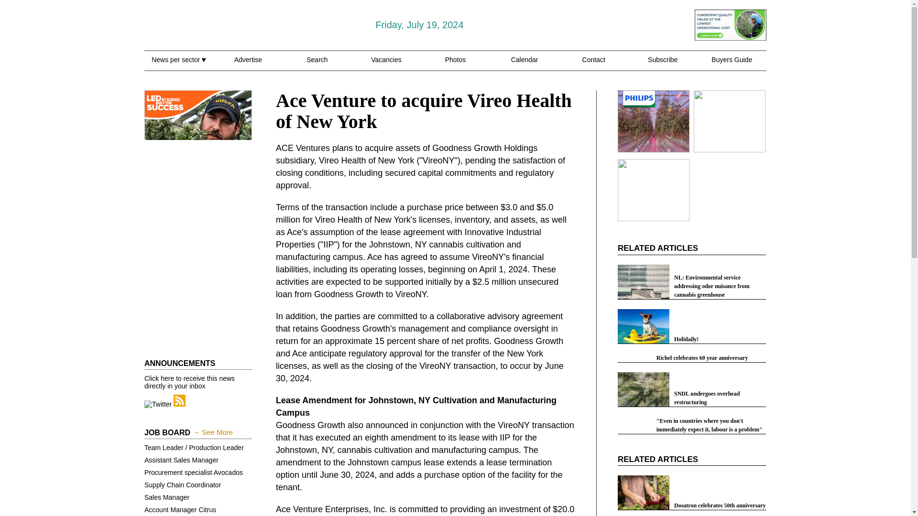 This screenshot has height=516, width=918. I want to click on Photos, so click(456, 65).